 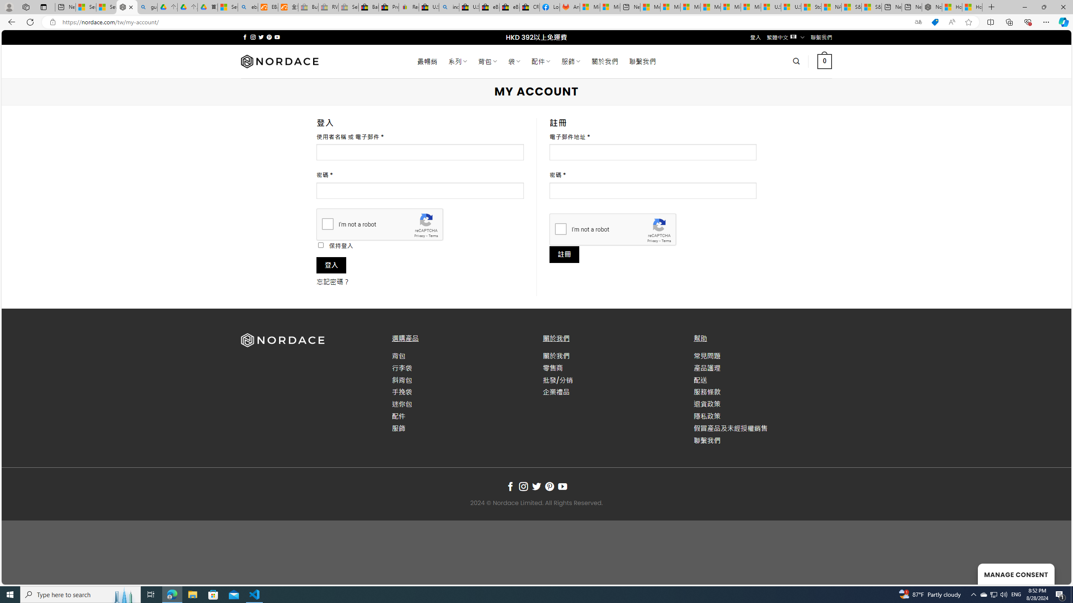 What do you see at coordinates (510, 487) in the screenshot?
I see `Follow on Facebook` at bounding box center [510, 487].